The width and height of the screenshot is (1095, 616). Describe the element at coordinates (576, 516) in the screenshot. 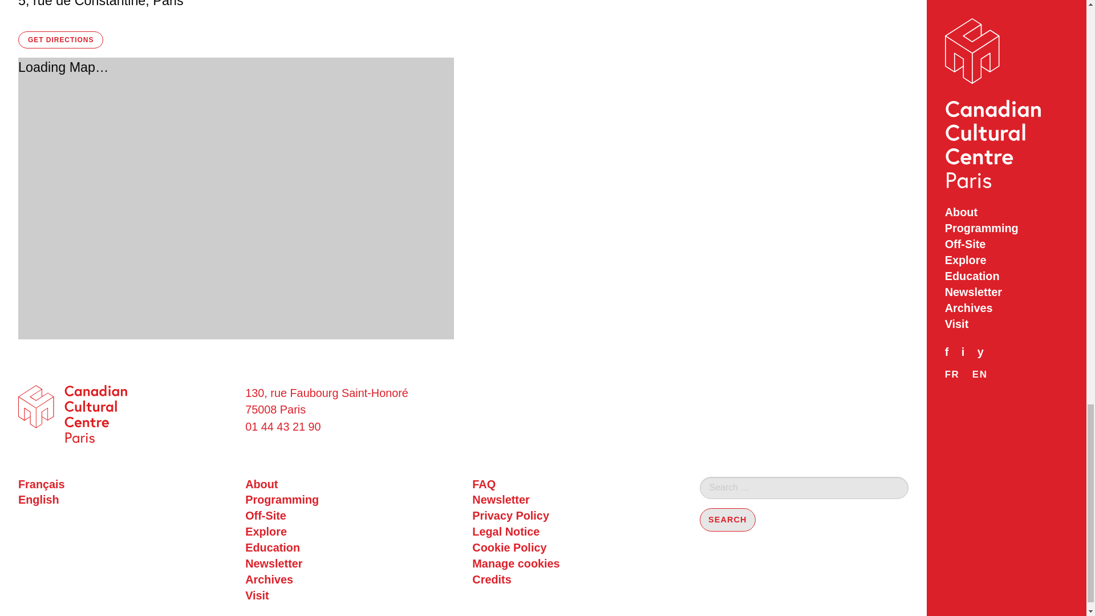

I see `Privacy Policy` at that location.